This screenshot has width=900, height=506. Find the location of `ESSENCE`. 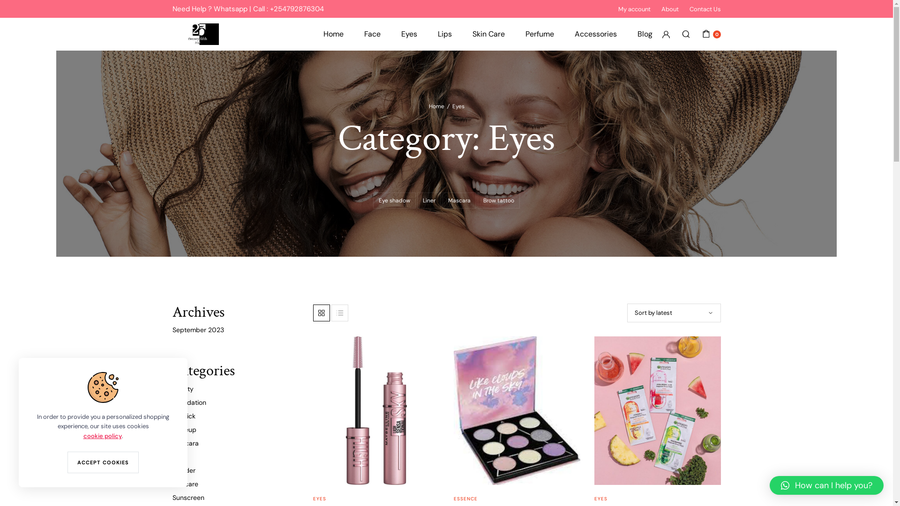

ESSENCE is located at coordinates (466, 499).